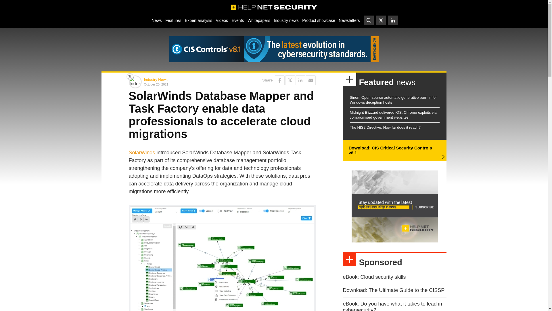  Describe the element at coordinates (286, 20) in the screenshot. I see `Industry news` at that location.